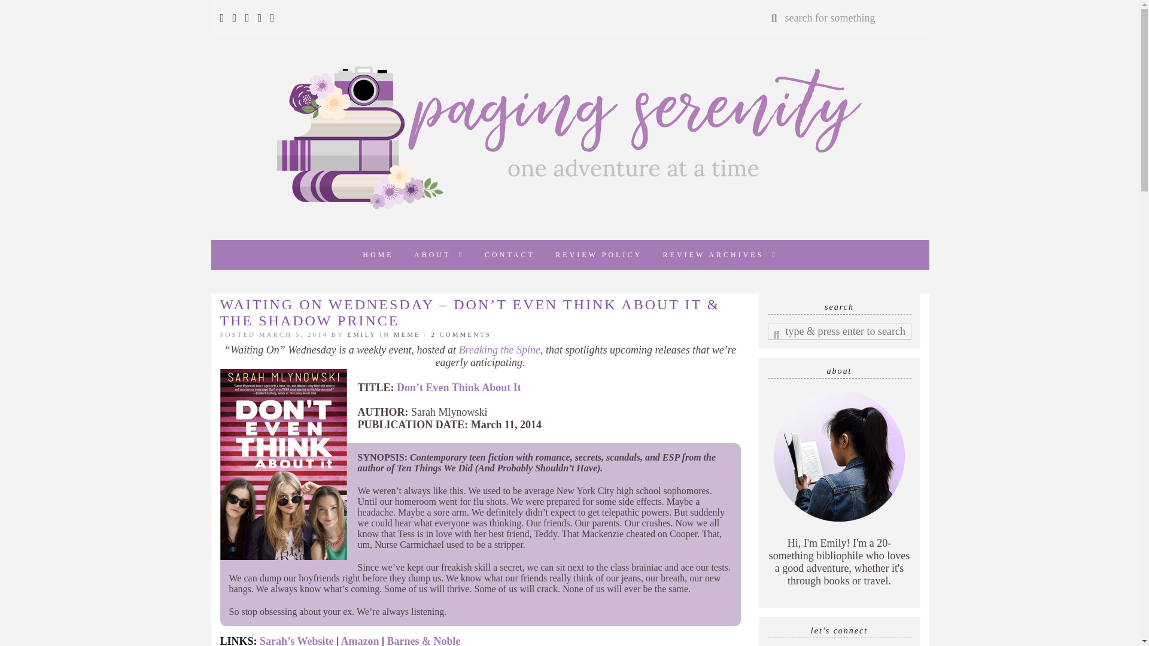  Describe the element at coordinates (361, 334) in the screenshot. I see `EMILY` at that location.